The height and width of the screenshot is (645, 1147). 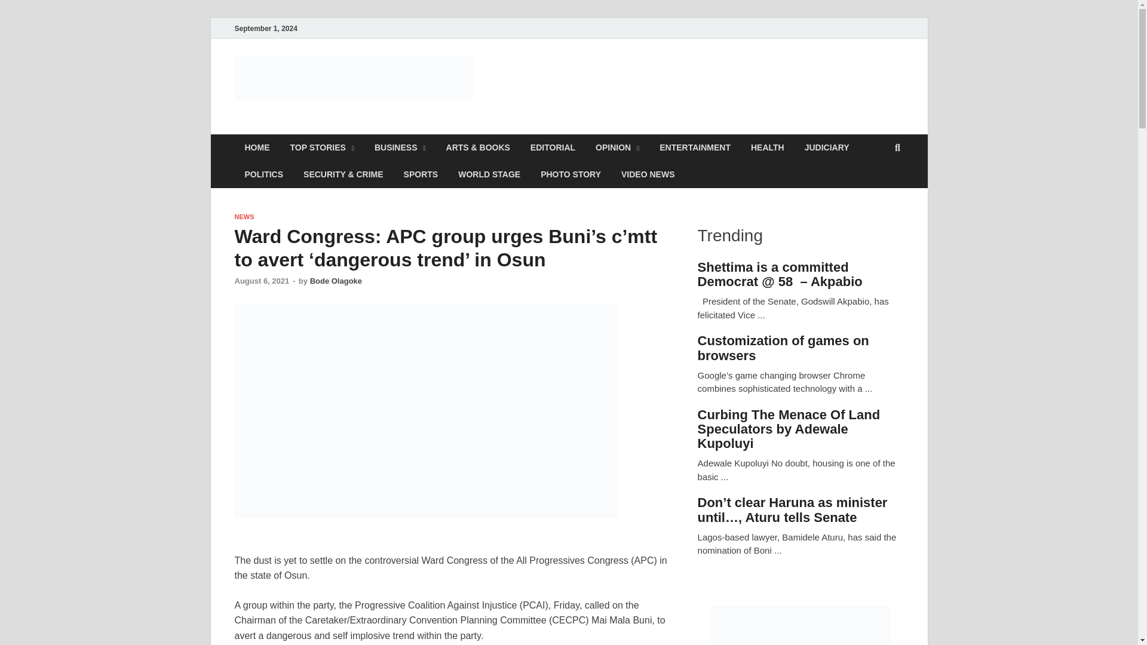 I want to click on ENTERTAINMENT, so click(x=695, y=148).